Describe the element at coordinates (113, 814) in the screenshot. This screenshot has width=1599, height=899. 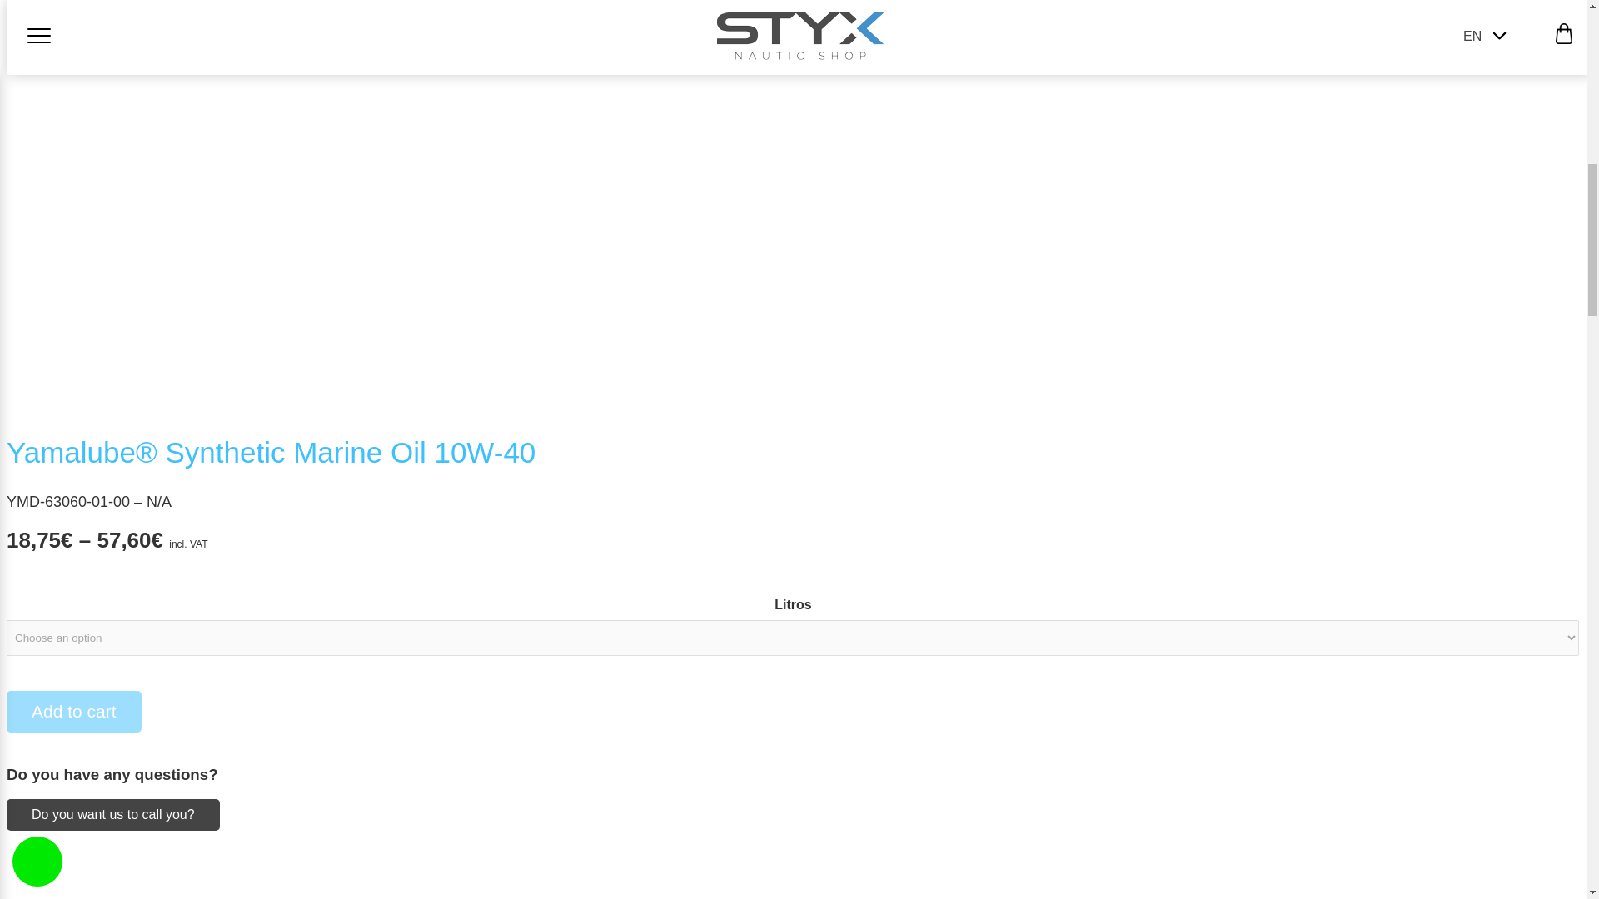
I see `Do you want us to call you?` at that location.